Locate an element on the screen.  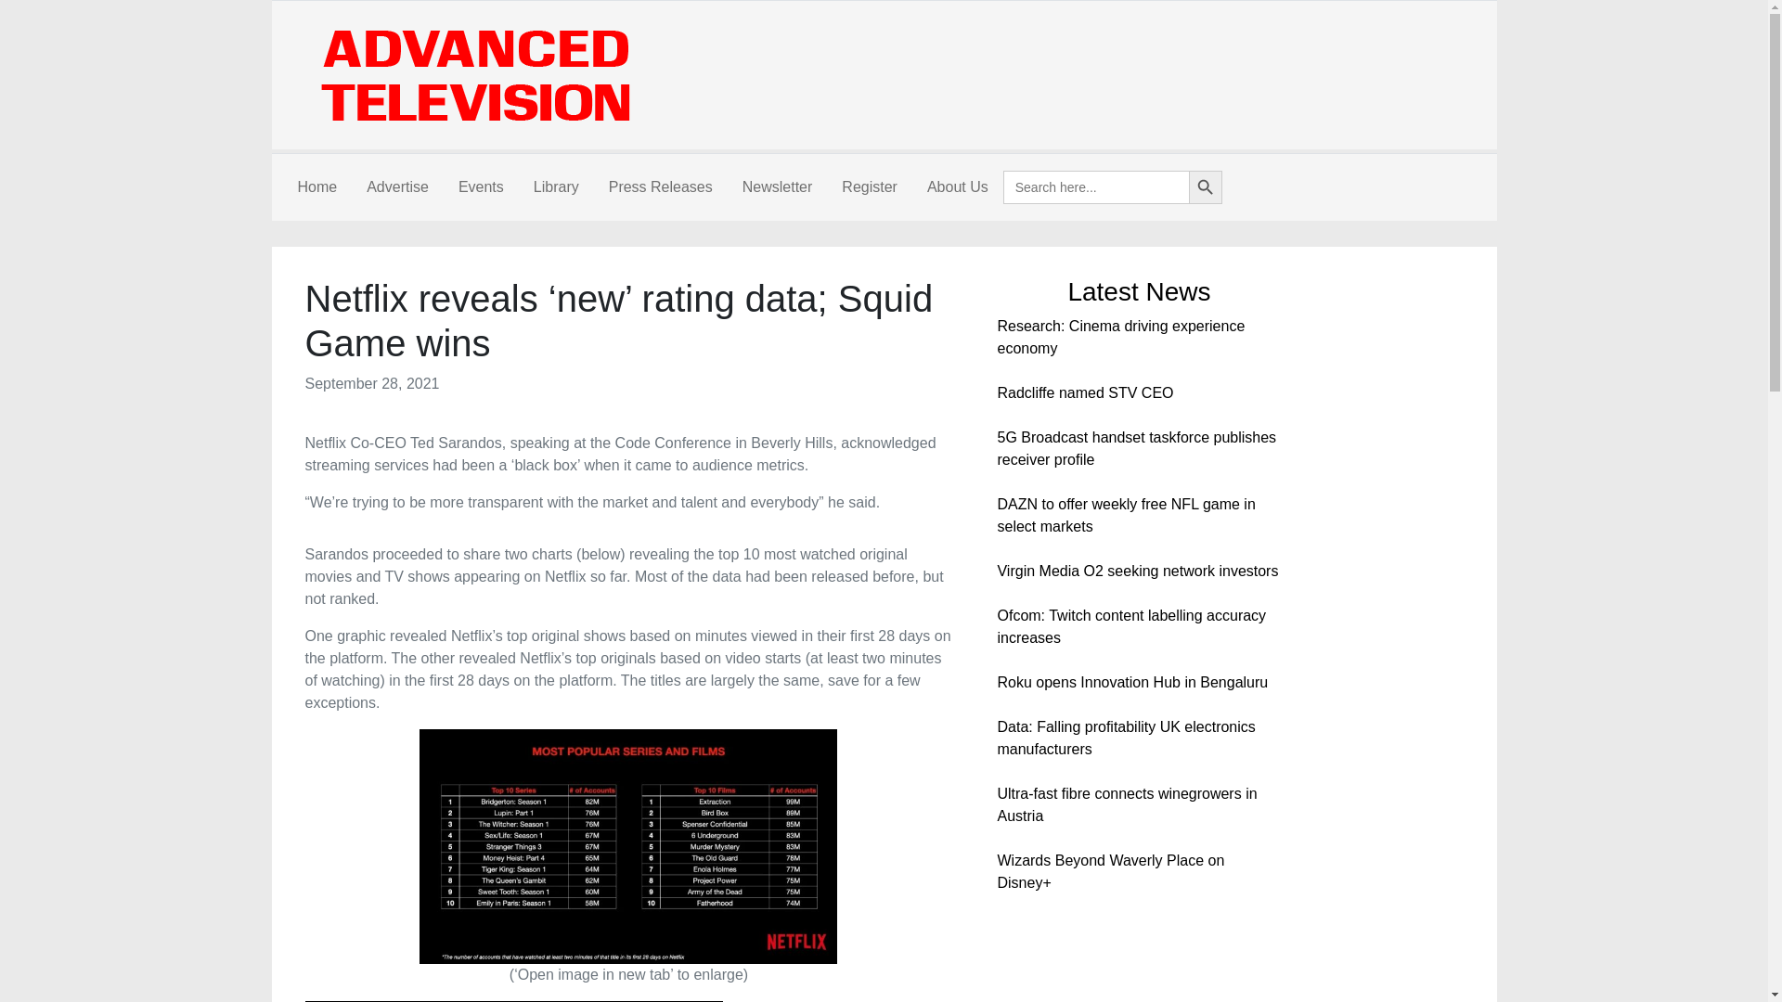
Radcliffe named STV CEO is located at coordinates (1084, 392).